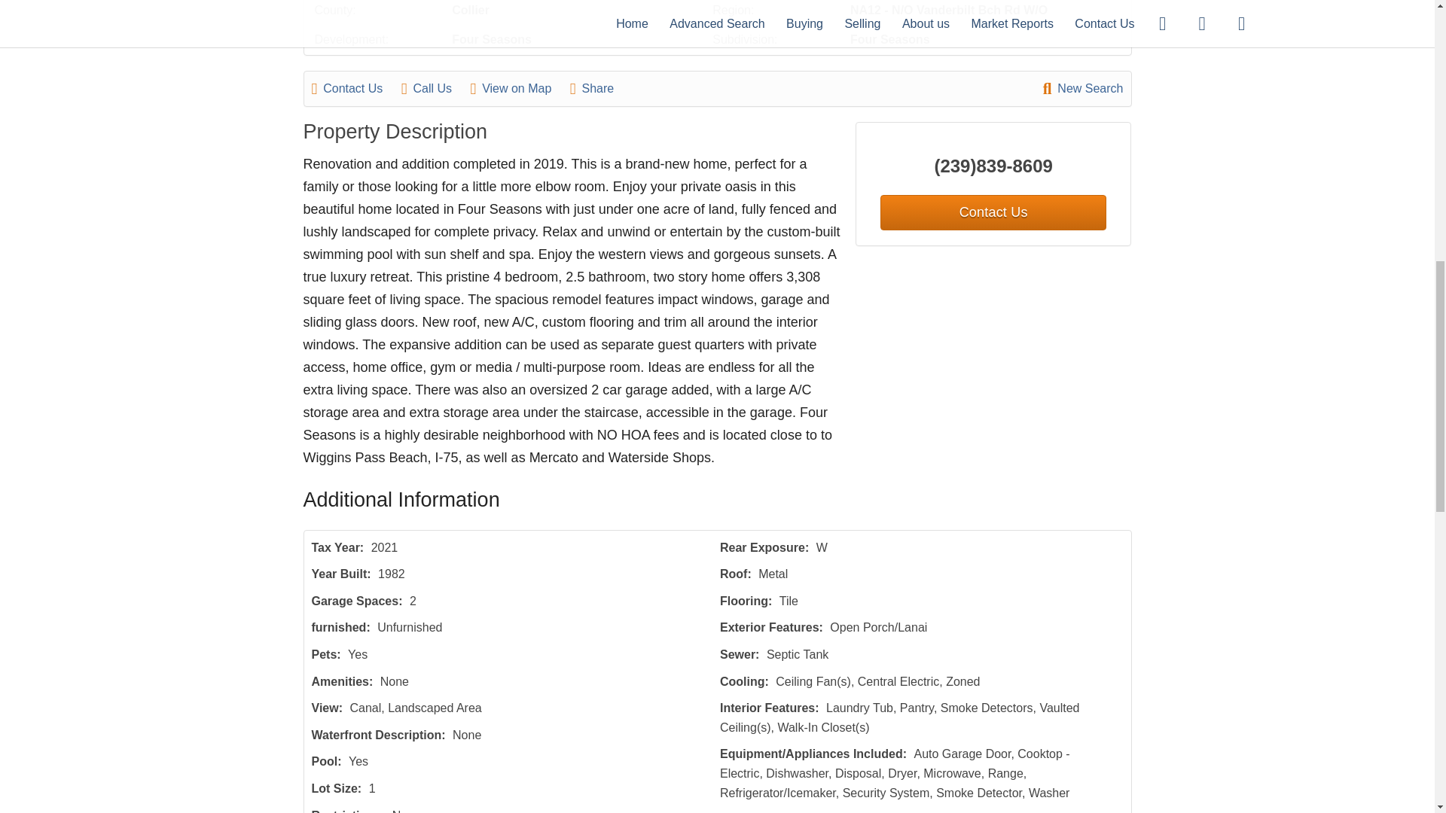 The image size is (1446, 813). Describe the element at coordinates (993, 212) in the screenshot. I see `Contact Us` at that location.